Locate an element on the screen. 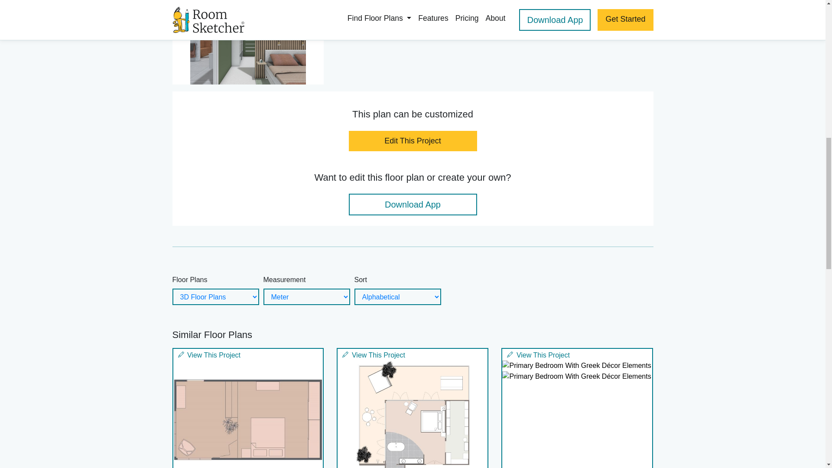 The image size is (832, 468). Download App is located at coordinates (413, 205).